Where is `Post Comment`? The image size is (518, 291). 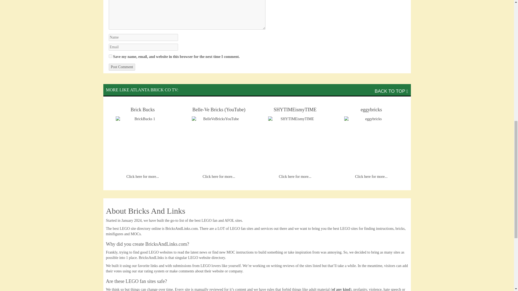
Post Comment is located at coordinates (122, 67).